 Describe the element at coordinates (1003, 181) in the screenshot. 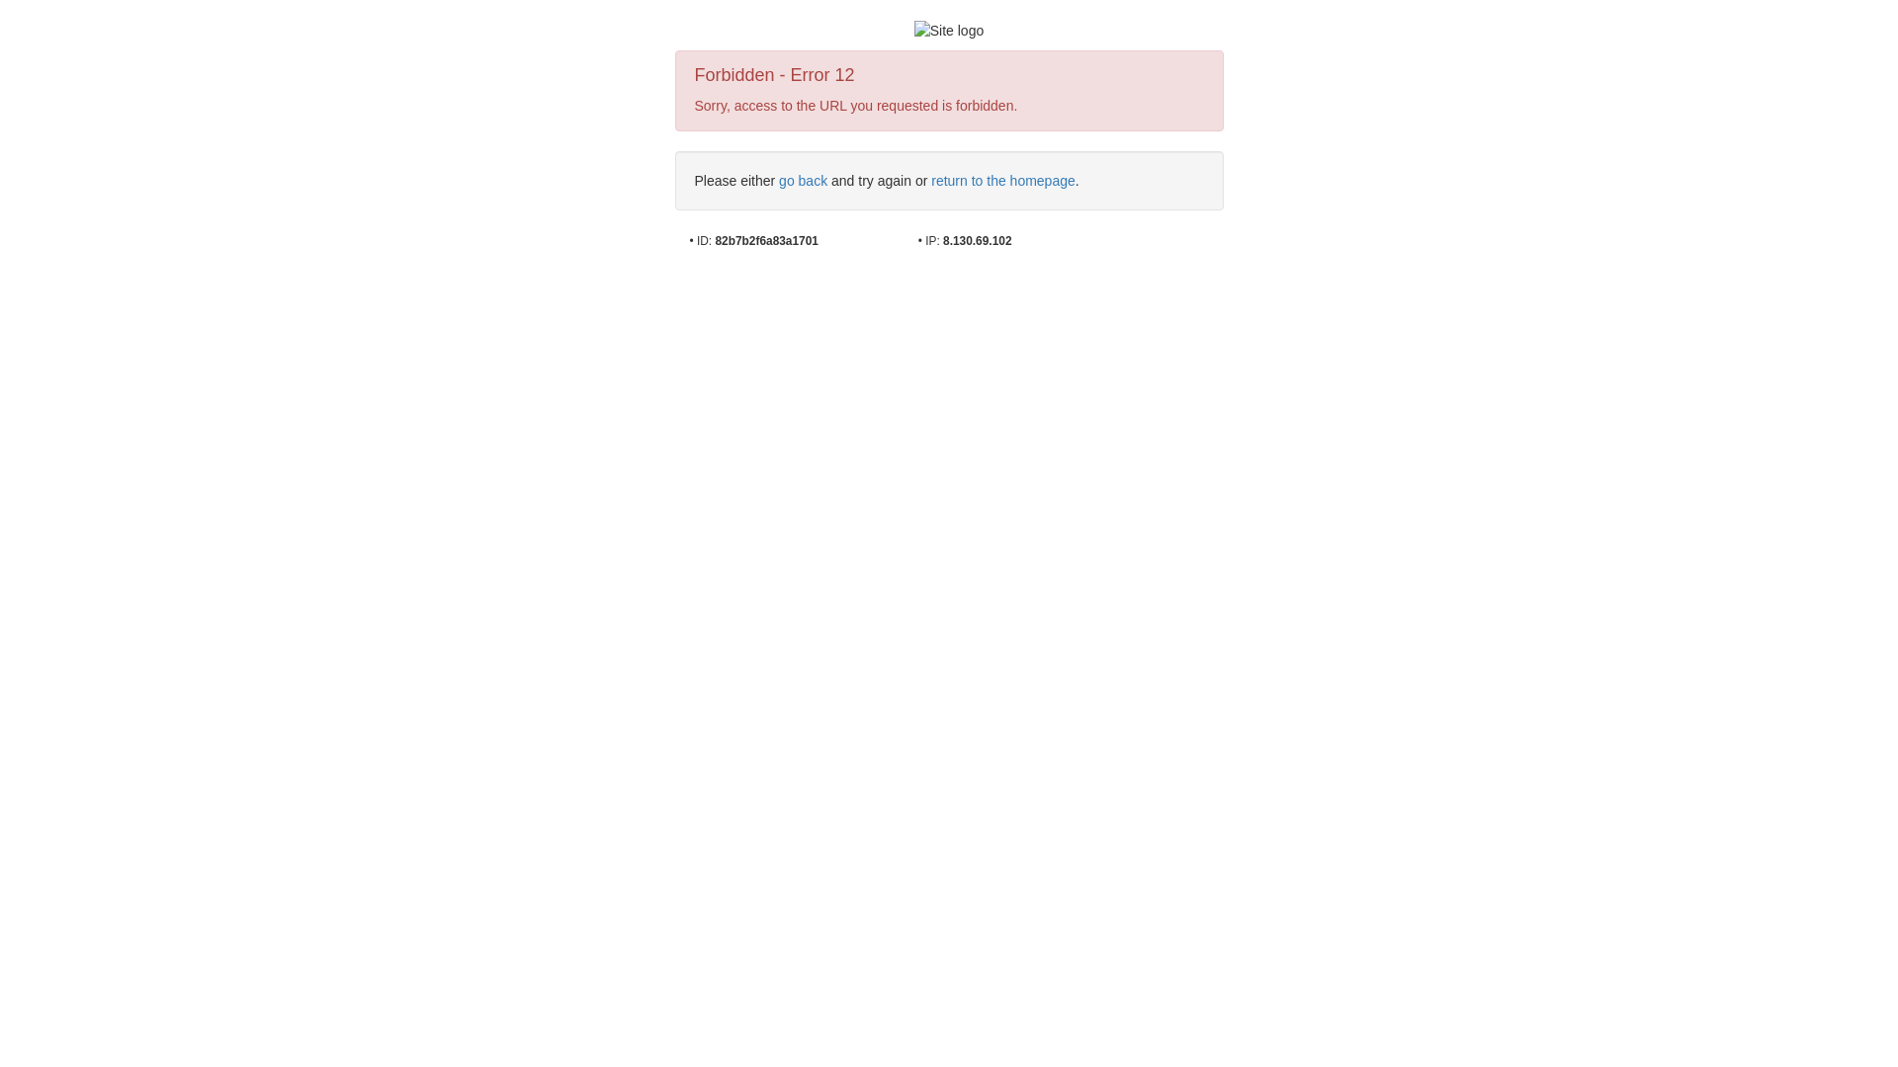

I see `return to the homepage` at that location.